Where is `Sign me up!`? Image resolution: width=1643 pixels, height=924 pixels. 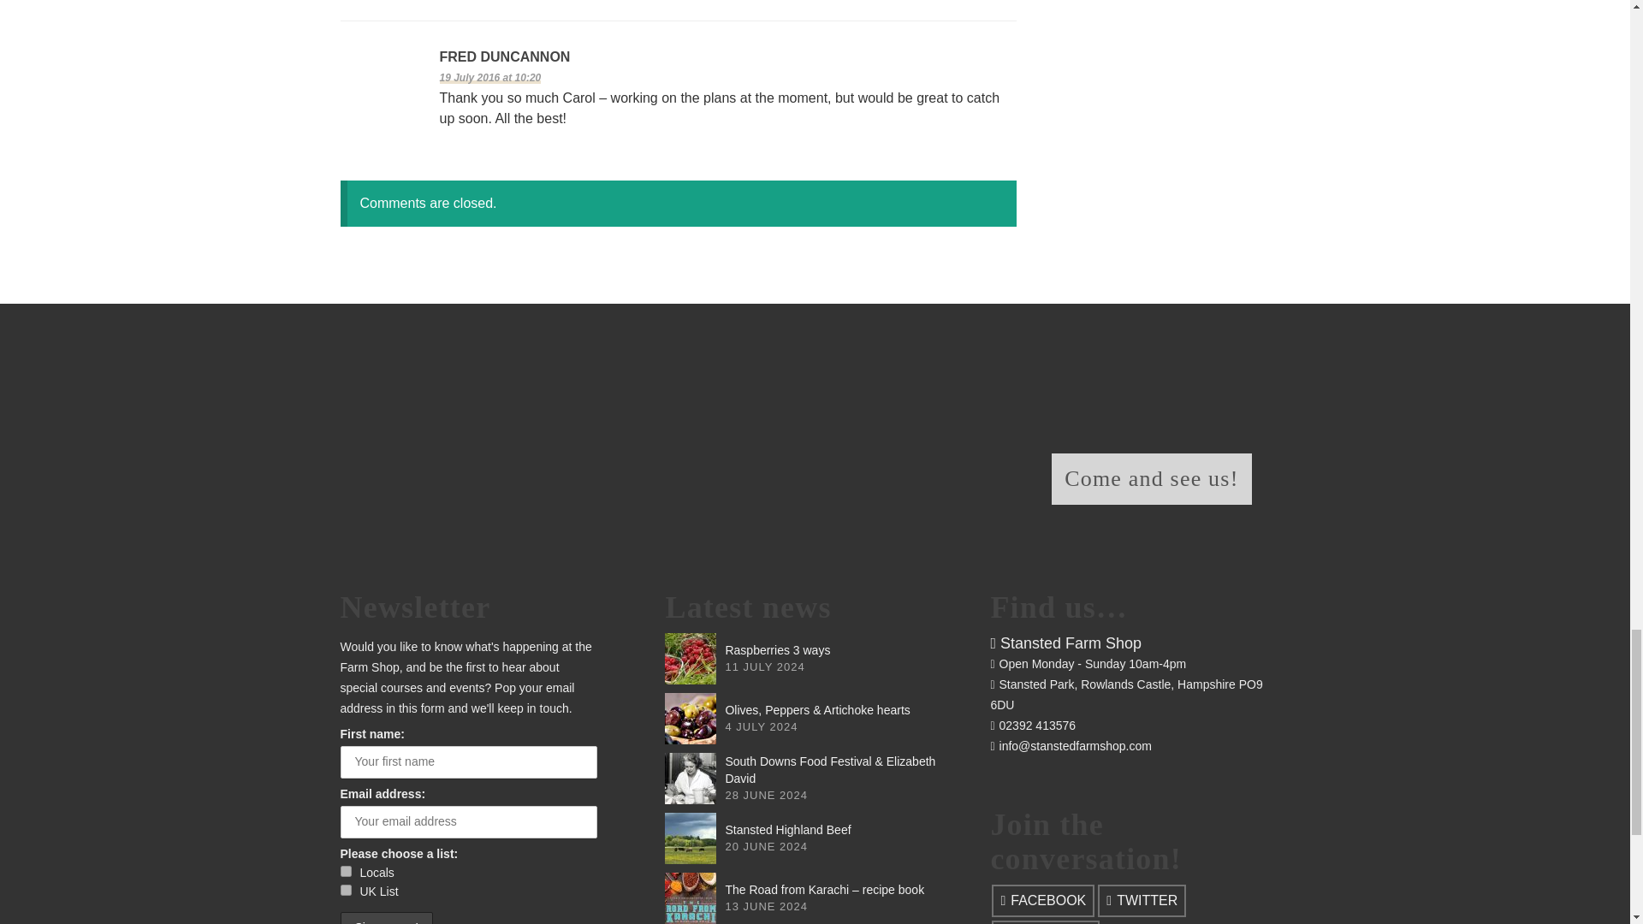 Sign me up! is located at coordinates (387, 917).